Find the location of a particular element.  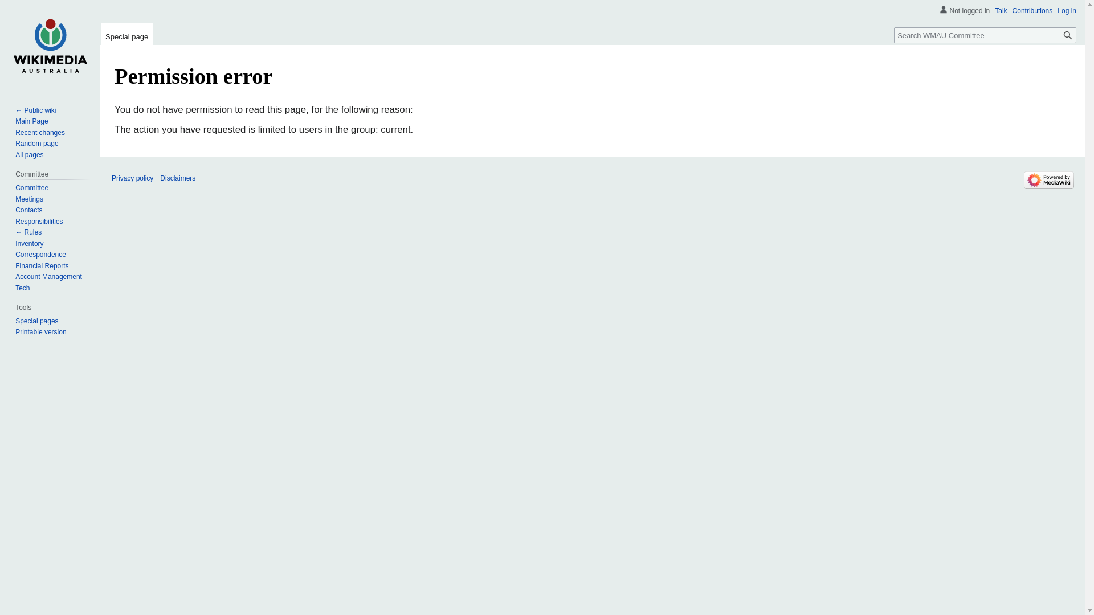

Disclaimers is located at coordinates (178, 178).